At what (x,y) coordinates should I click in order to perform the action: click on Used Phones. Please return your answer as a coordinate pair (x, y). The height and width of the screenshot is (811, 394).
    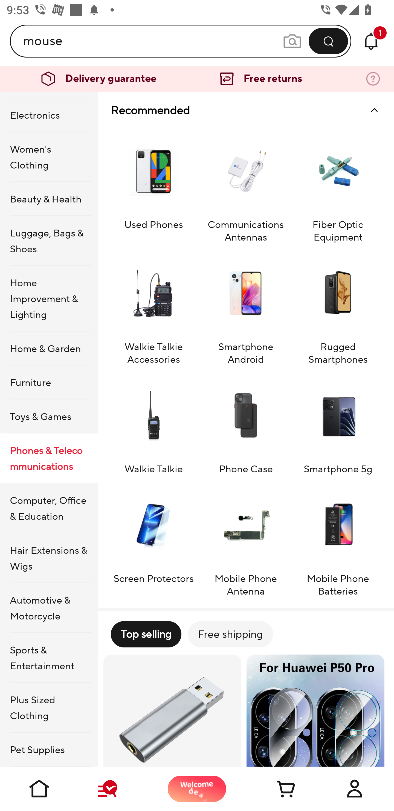
    Looking at the image, I should click on (153, 186).